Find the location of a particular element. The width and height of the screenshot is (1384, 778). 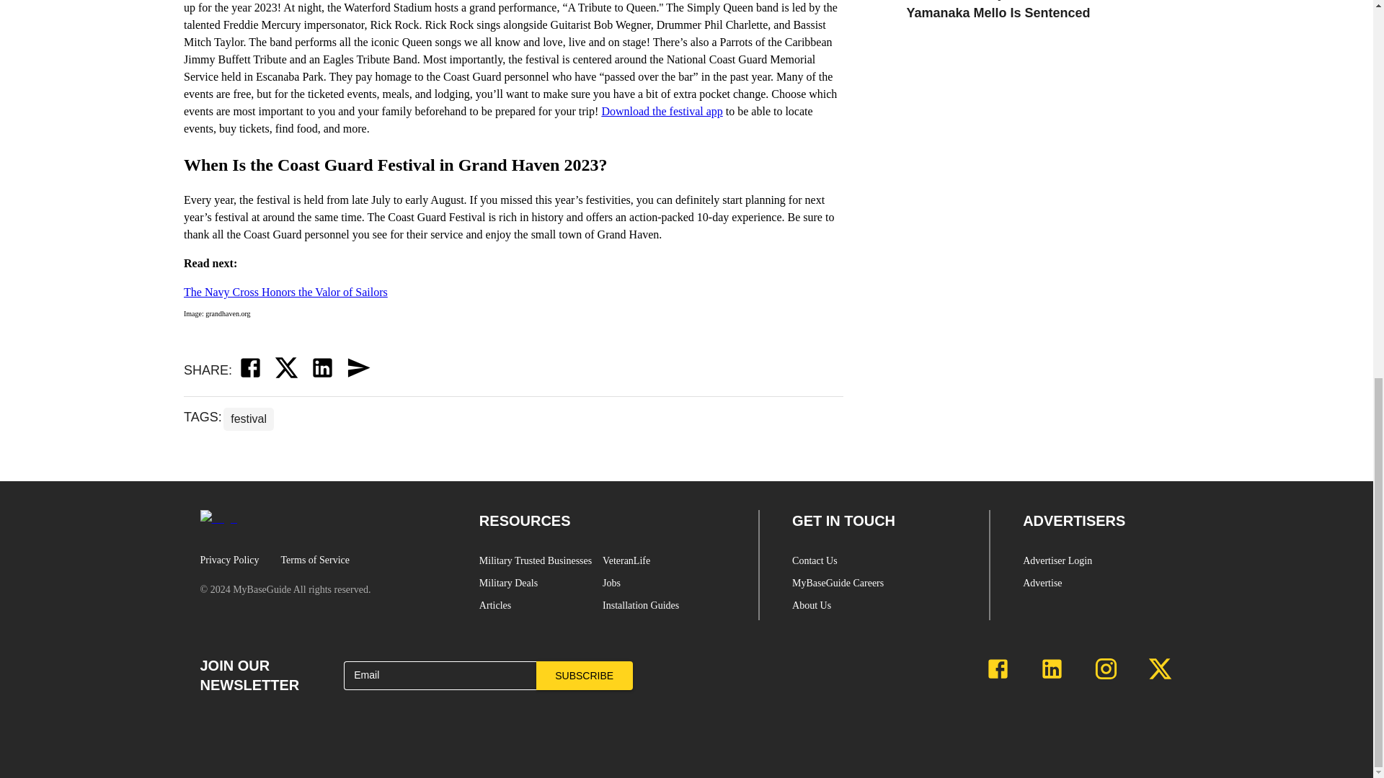

About Us is located at coordinates (874, 609).